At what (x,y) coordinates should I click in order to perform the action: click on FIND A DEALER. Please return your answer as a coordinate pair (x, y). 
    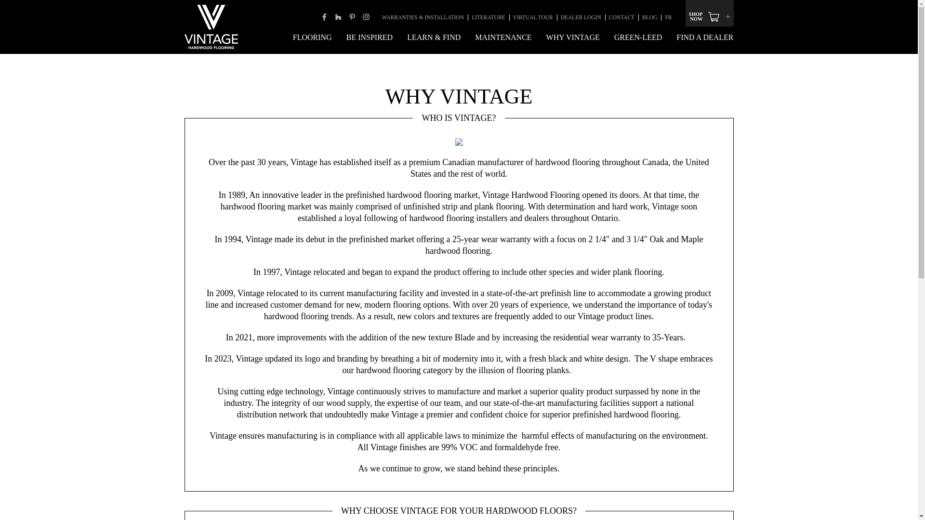
    Looking at the image, I should click on (701, 38).